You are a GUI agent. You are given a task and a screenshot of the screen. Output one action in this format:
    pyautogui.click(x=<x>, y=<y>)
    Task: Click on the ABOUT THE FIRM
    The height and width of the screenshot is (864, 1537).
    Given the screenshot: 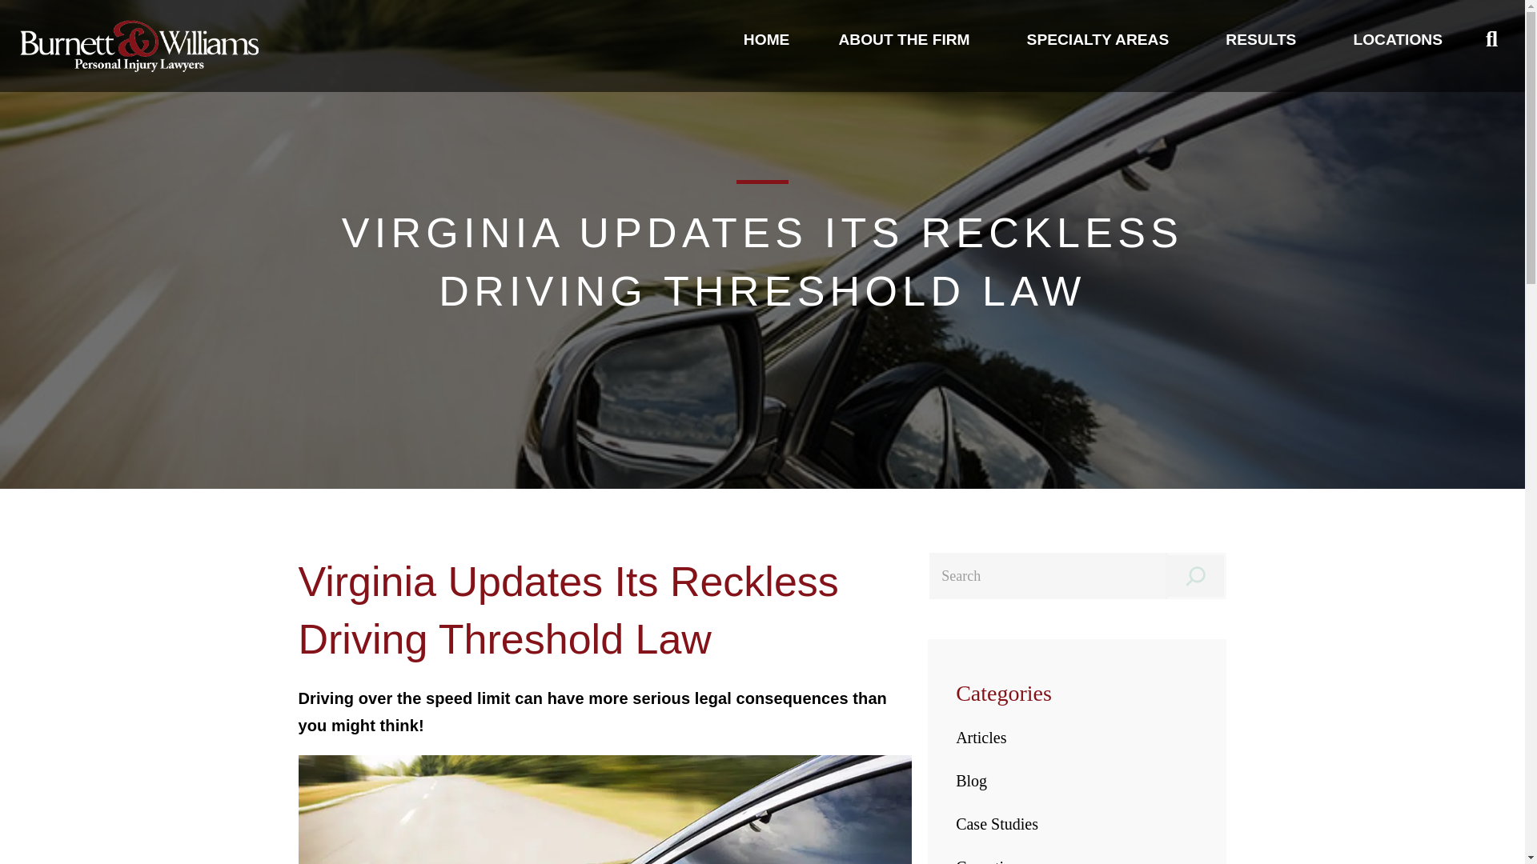 What is the action you would take?
    pyautogui.click(x=908, y=39)
    